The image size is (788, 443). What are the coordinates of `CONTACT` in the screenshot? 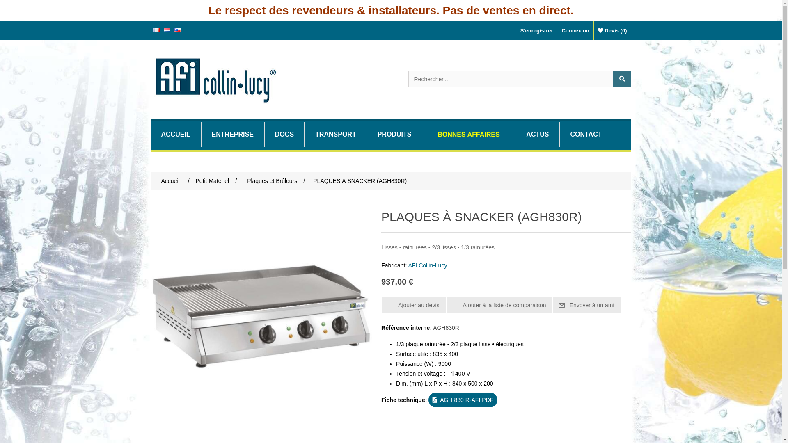 It's located at (586, 135).